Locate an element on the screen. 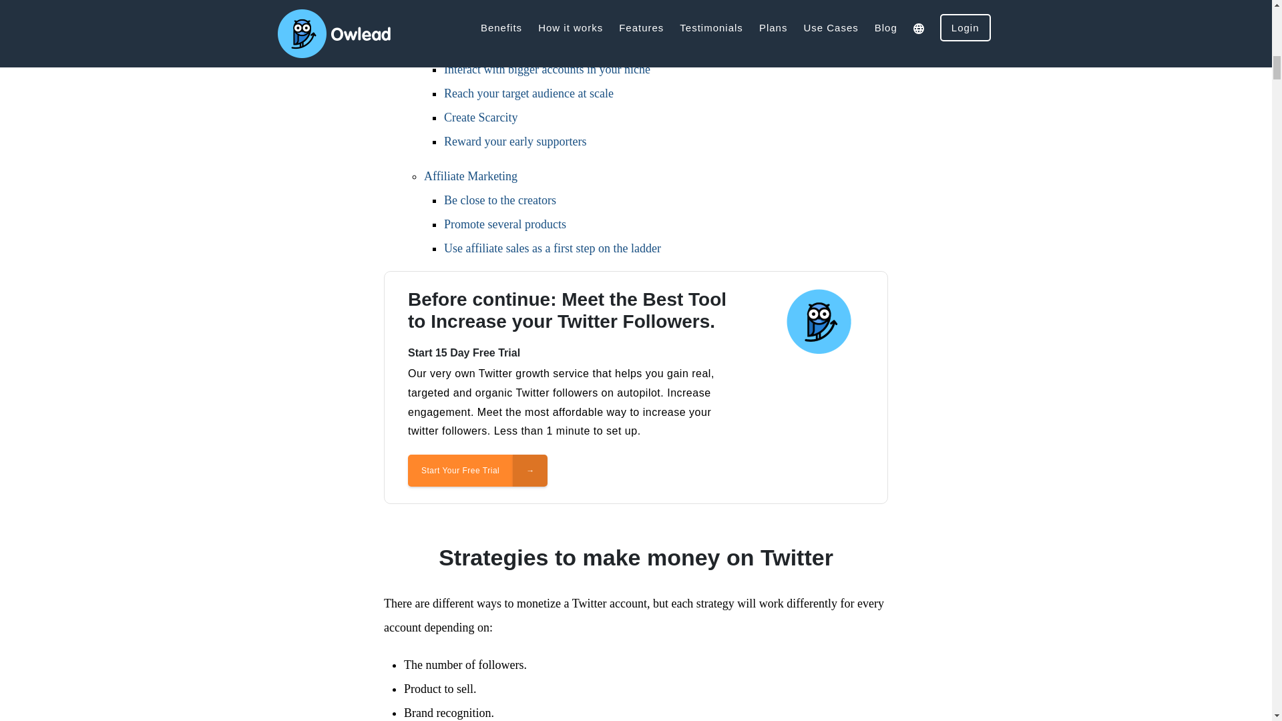  Create Scarcity is located at coordinates (481, 117).